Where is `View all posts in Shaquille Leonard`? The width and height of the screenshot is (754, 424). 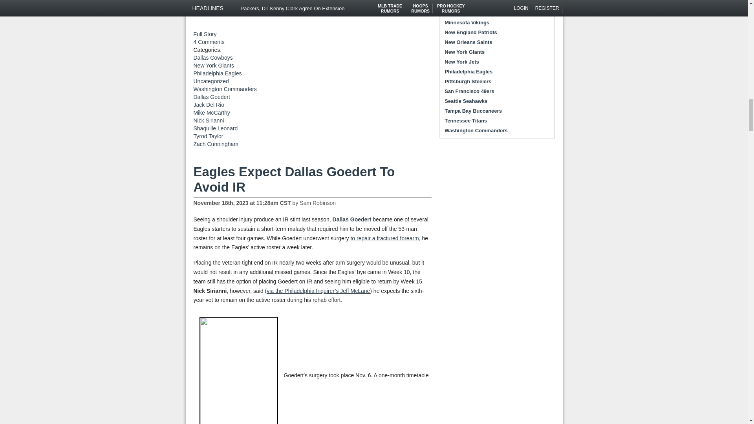 View all posts in Shaquille Leonard is located at coordinates (215, 128).